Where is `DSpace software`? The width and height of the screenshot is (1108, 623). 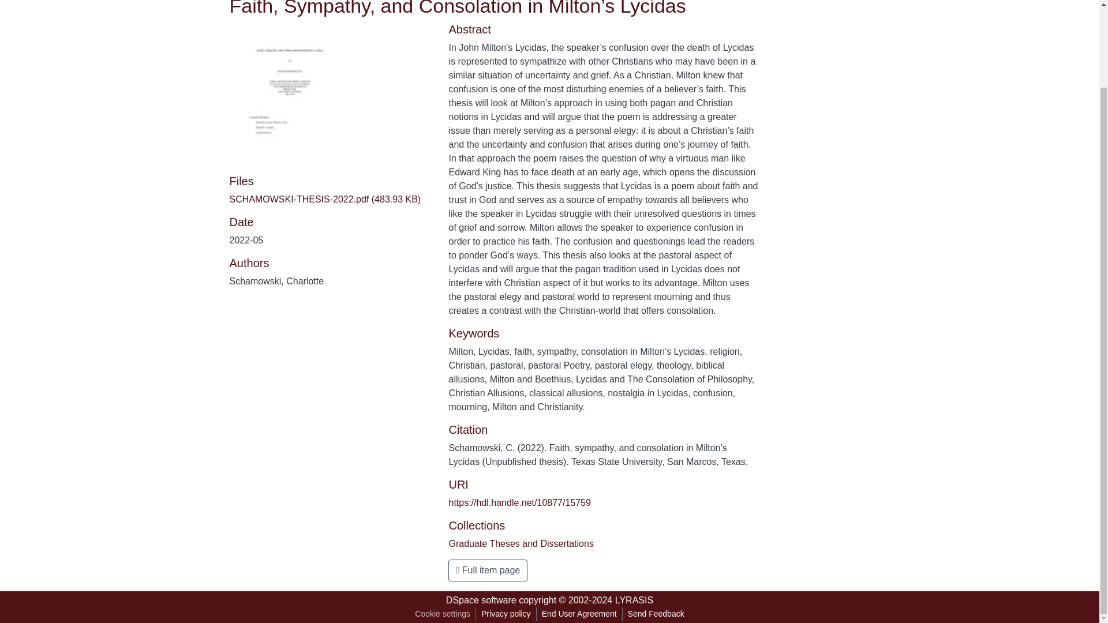 DSpace software is located at coordinates (481, 600).